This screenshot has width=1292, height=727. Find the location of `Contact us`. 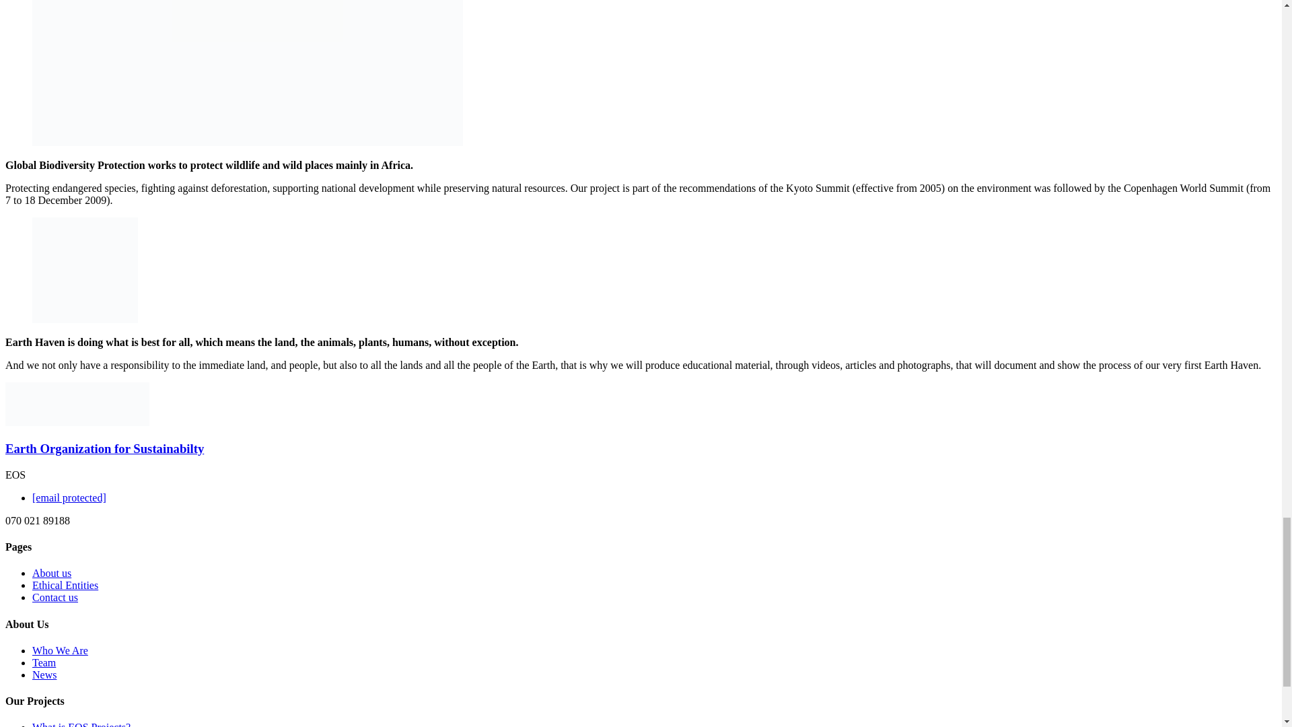

Contact us is located at coordinates (55, 598).